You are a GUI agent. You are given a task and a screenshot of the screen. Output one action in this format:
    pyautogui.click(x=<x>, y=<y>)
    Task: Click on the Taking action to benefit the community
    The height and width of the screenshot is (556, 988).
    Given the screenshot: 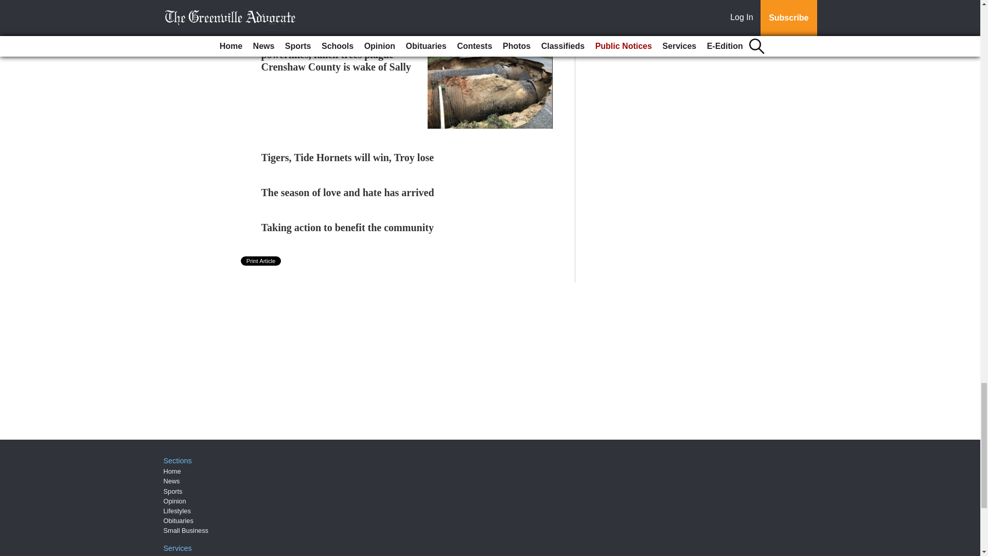 What is the action you would take?
    pyautogui.click(x=347, y=227)
    